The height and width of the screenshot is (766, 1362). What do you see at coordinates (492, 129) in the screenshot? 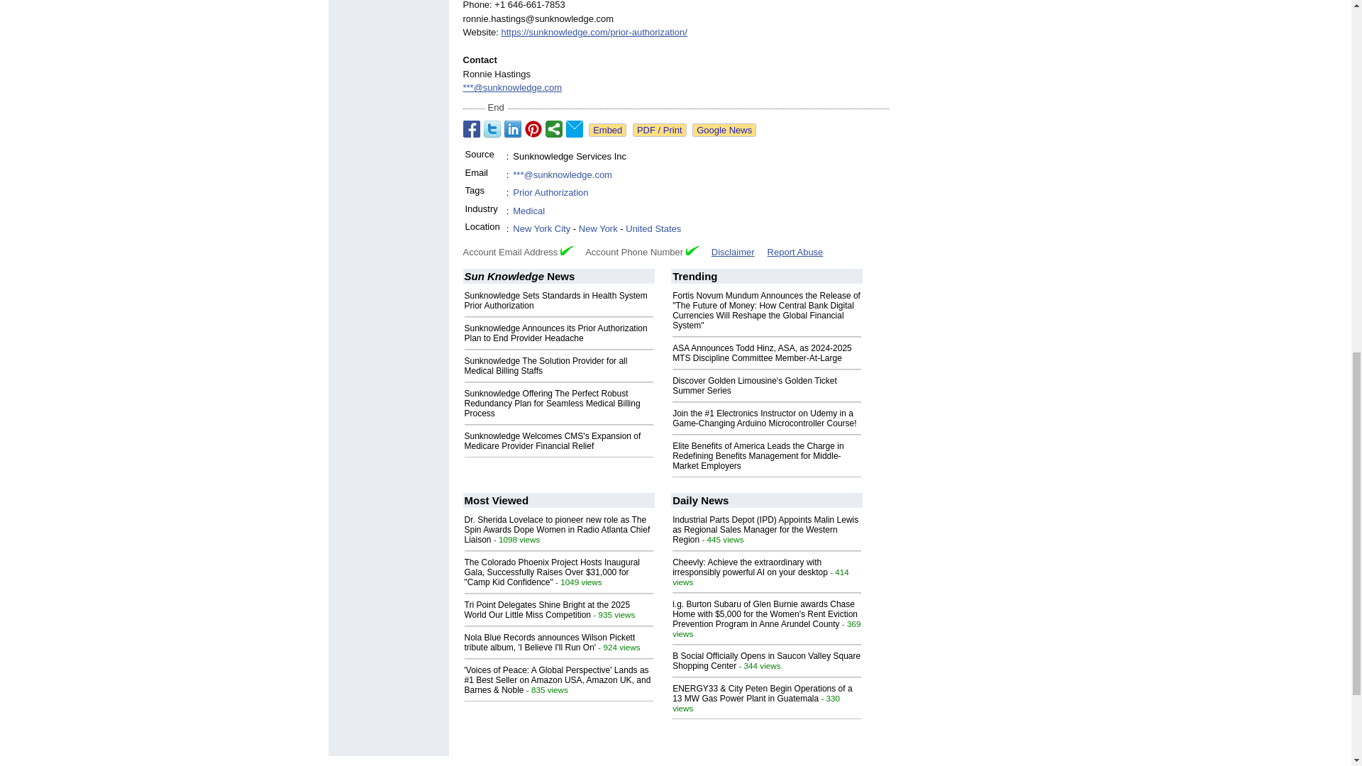
I see `Share on Twitter` at bounding box center [492, 129].